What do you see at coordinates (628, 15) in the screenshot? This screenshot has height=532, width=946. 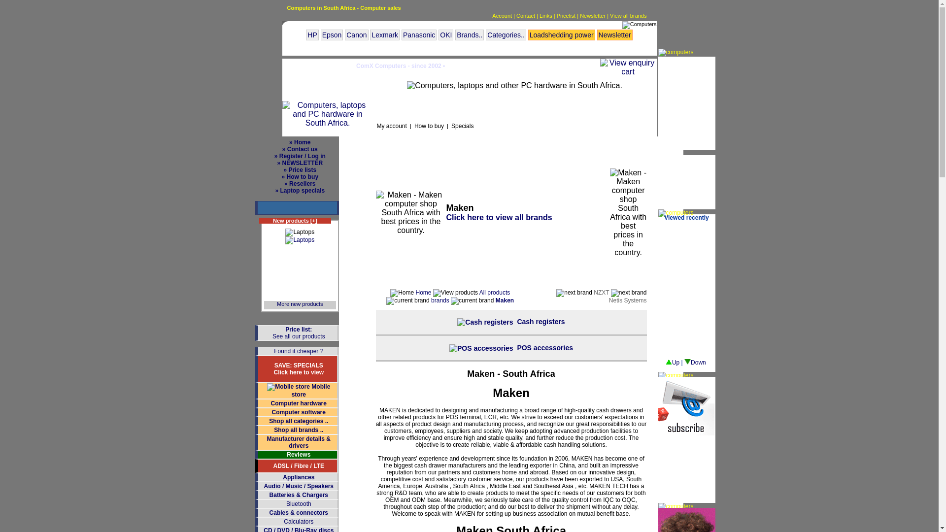 I see `View all brands` at bounding box center [628, 15].